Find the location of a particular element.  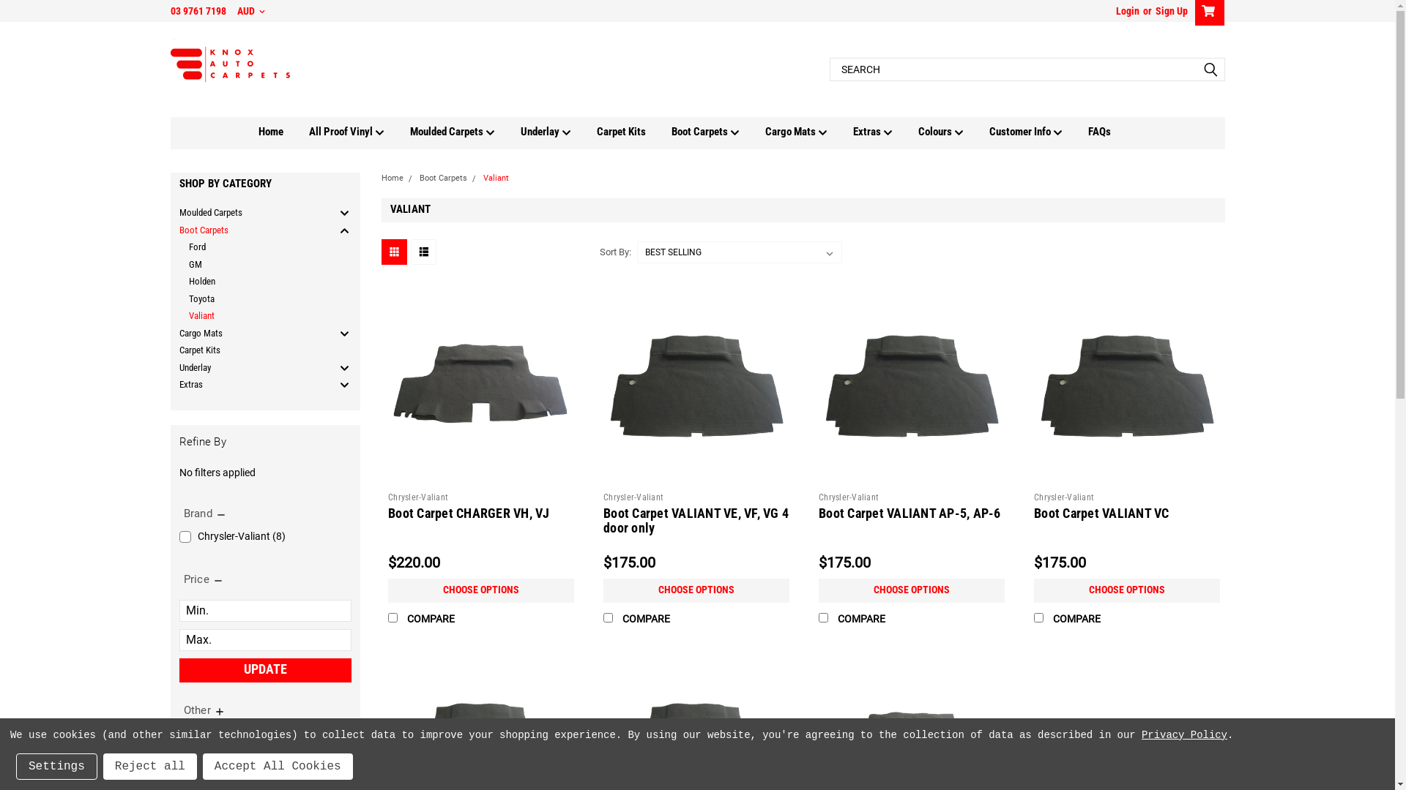

Login is located at coordinates (1128, 11).